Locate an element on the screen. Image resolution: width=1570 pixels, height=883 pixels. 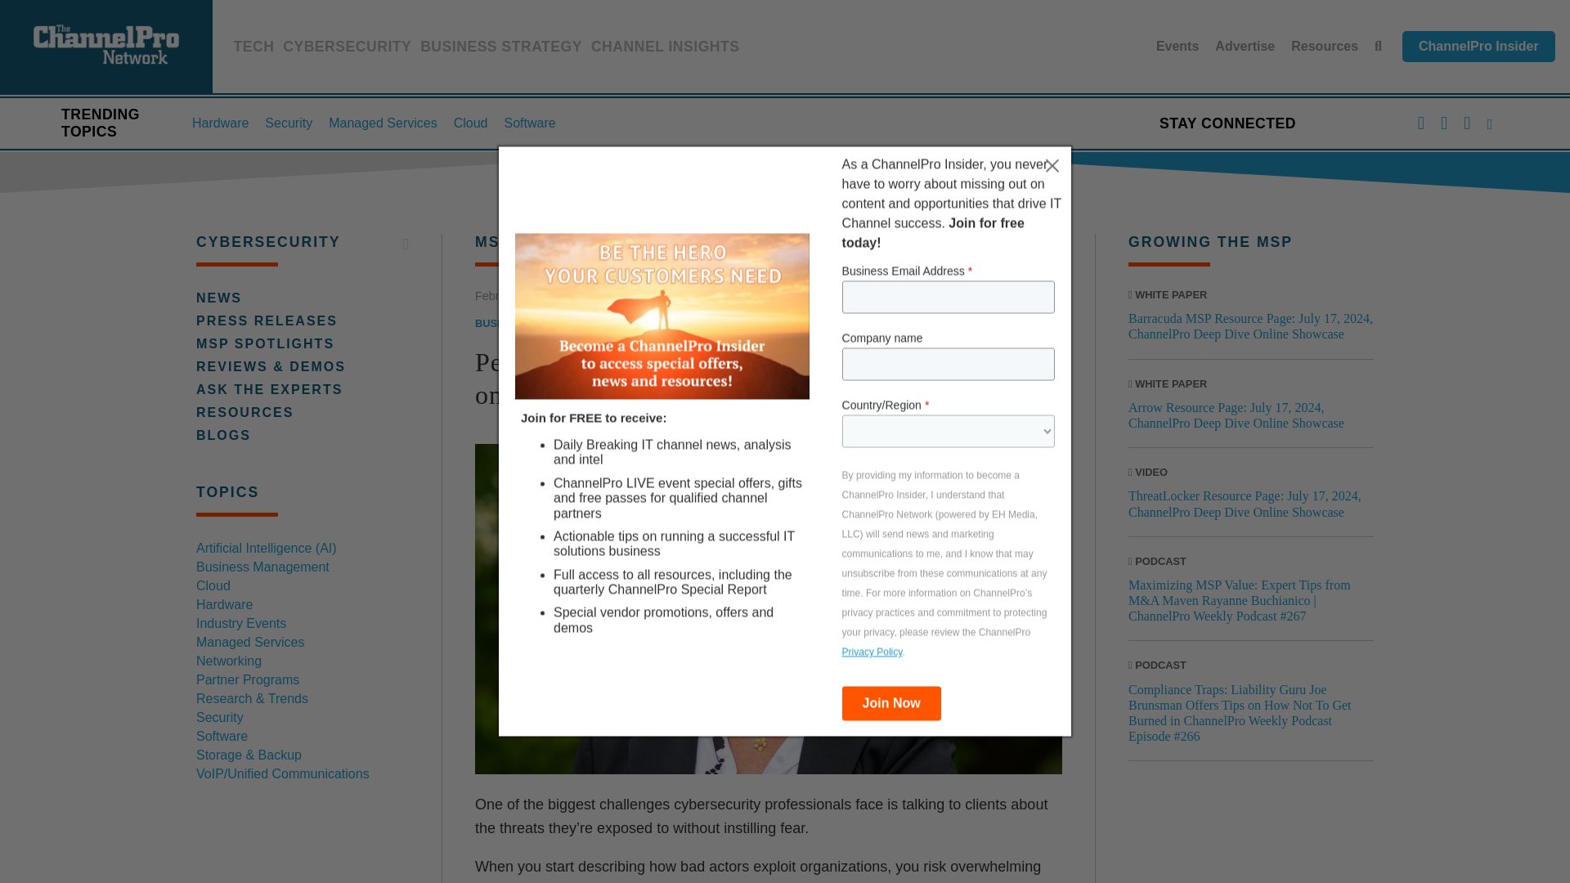
Events is located at coordinates (1177, 46).